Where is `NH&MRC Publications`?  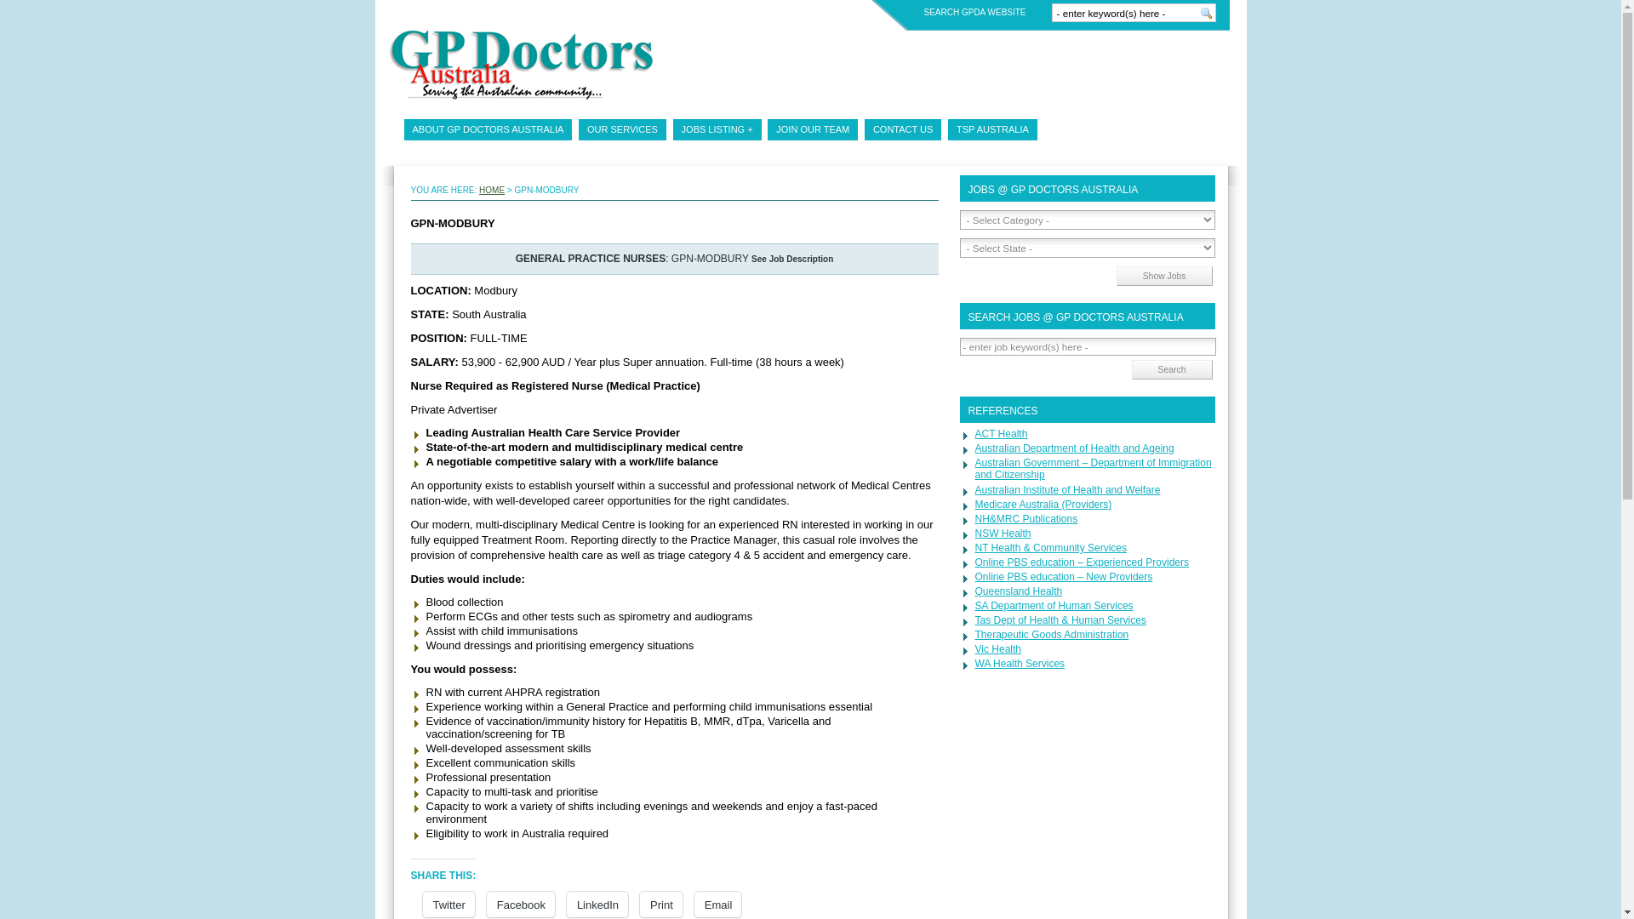
NH&MRC Publications is located at coordinates (1026, 519).